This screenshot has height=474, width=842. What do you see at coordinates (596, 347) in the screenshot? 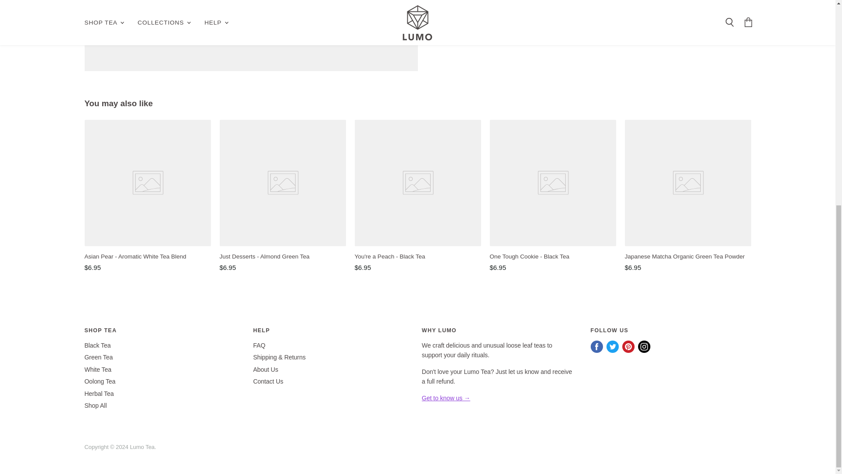
I see `Facebook` at bounding box center [596, 347].